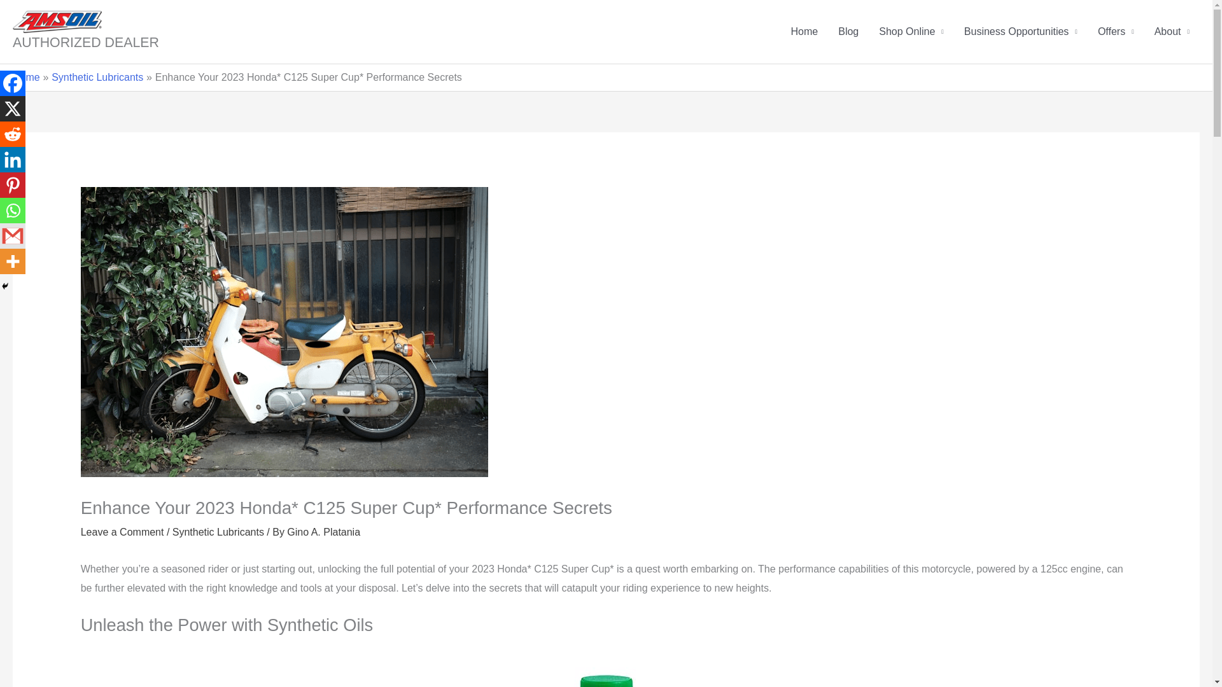  Describe the element at coordinates (218, 532) in the screenshot. I see `Synthetic Lubricants` at that location.